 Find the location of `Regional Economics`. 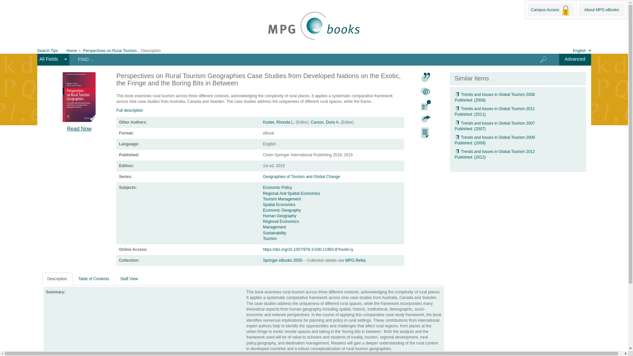

Regional Economics is located at coordinates (281, 222).